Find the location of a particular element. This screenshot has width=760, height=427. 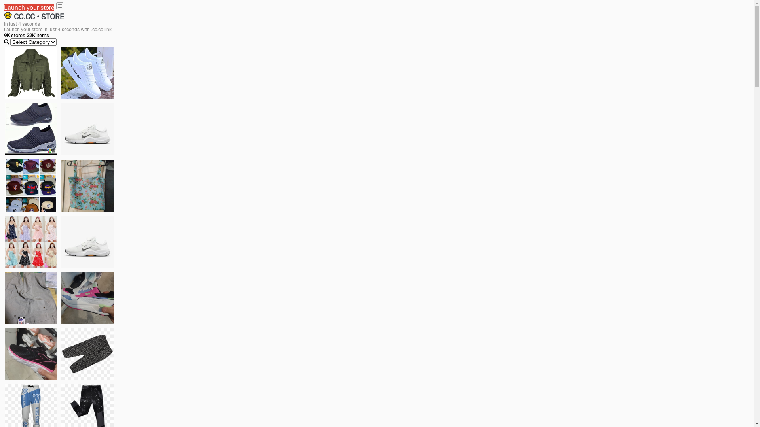

white shoes is located at coordinates (87, 73).